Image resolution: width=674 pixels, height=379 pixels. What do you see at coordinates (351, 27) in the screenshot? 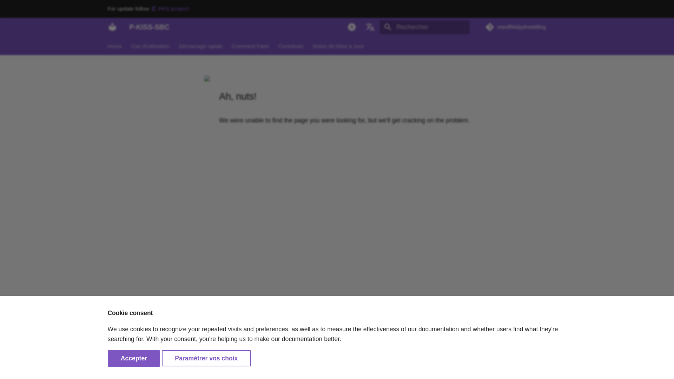
I see `Switch to light mode` at bounding box center [351, 27].